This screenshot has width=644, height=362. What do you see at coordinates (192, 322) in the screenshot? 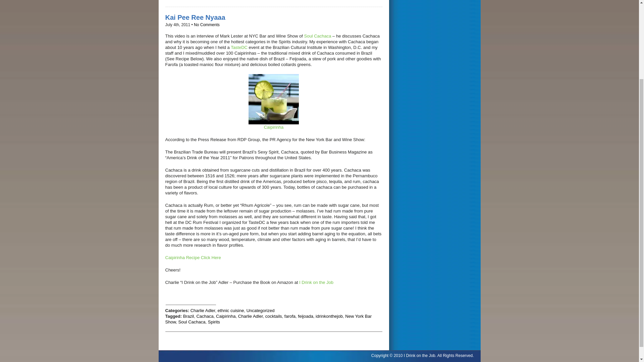
I see `Soul Cachaca` at bounding box center [192, 322].